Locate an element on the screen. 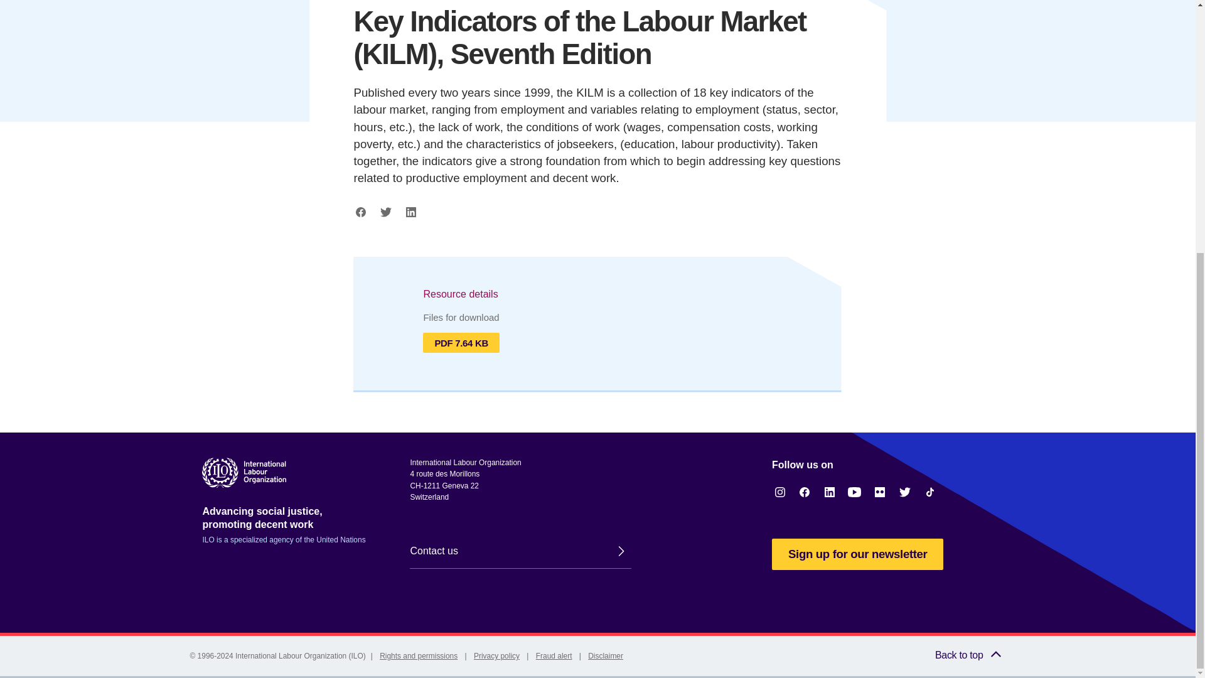  Twitter is located at coordinates (385, 212).